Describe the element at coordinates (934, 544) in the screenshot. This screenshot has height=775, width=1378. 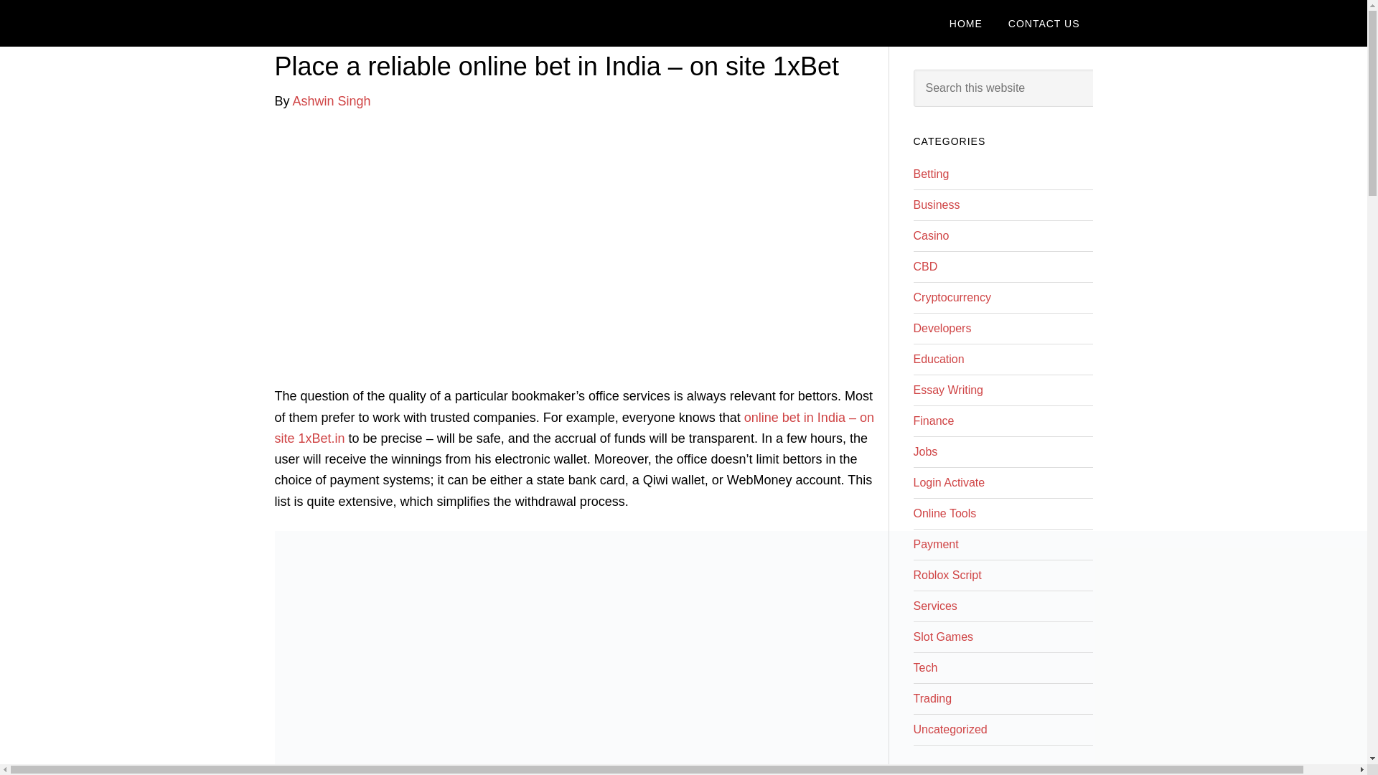
I see `Payment` at that location.